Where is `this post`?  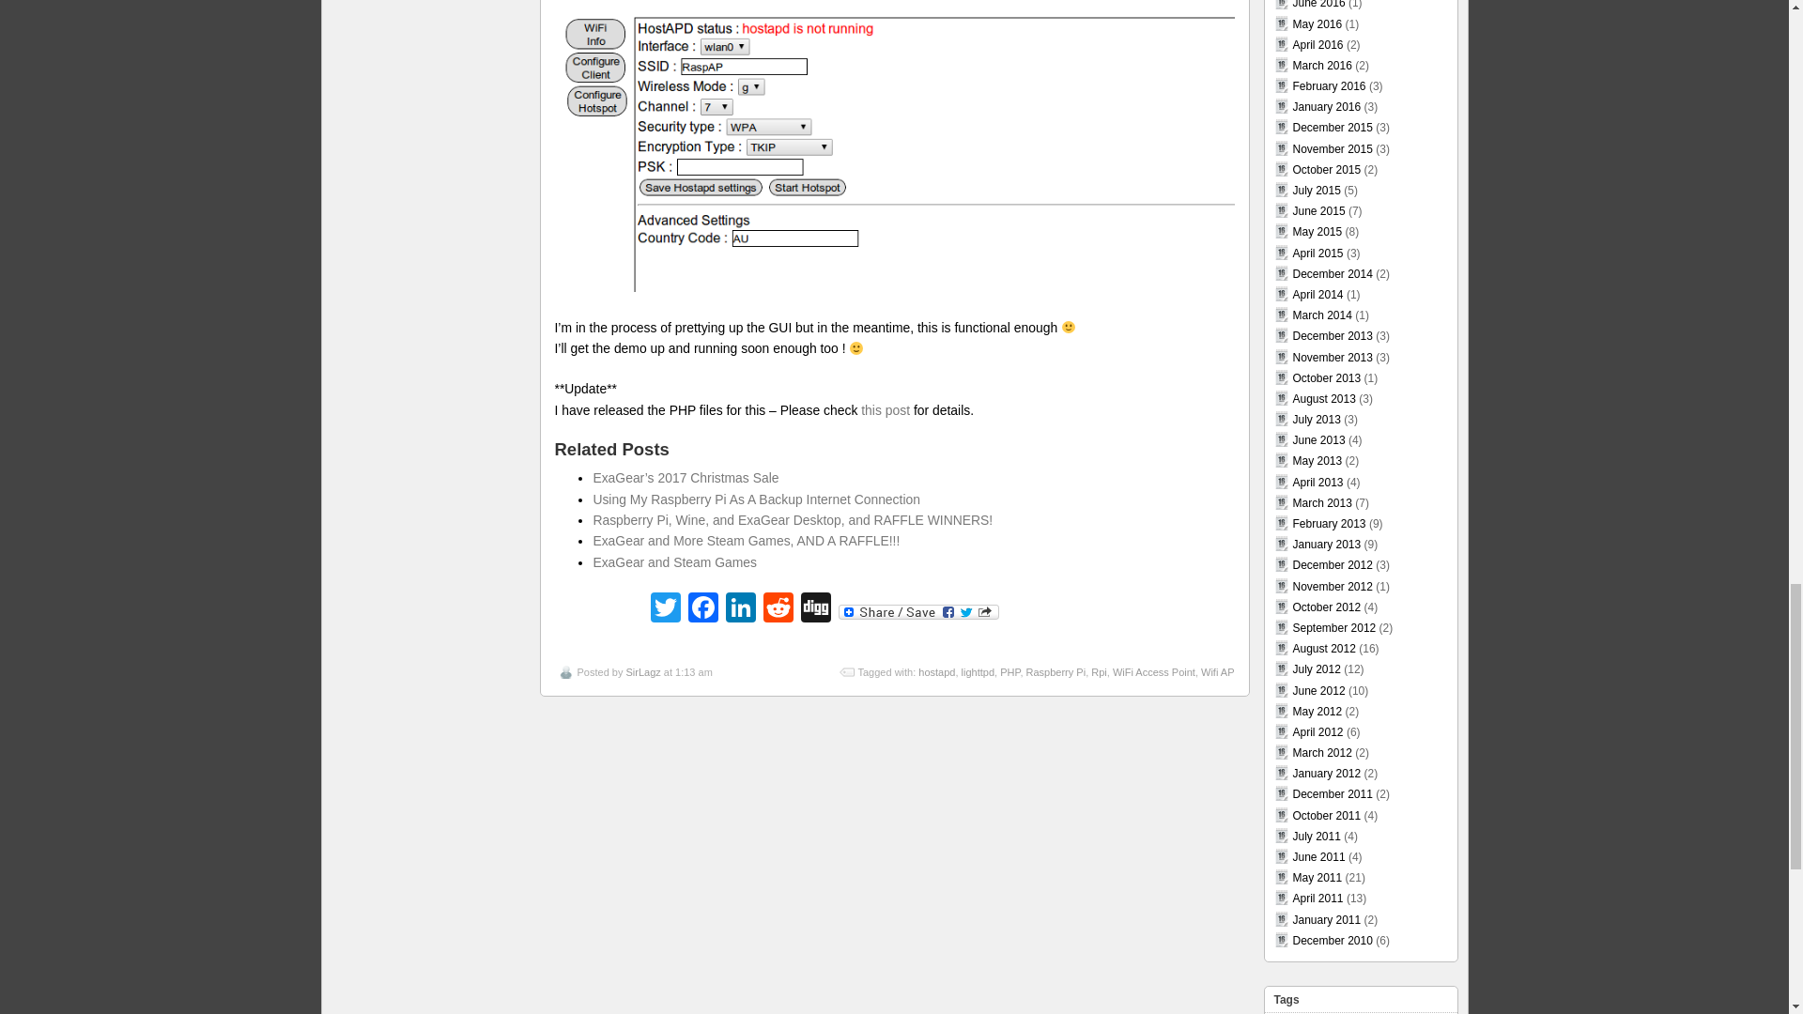
this post is located at coordinates (886, 409).